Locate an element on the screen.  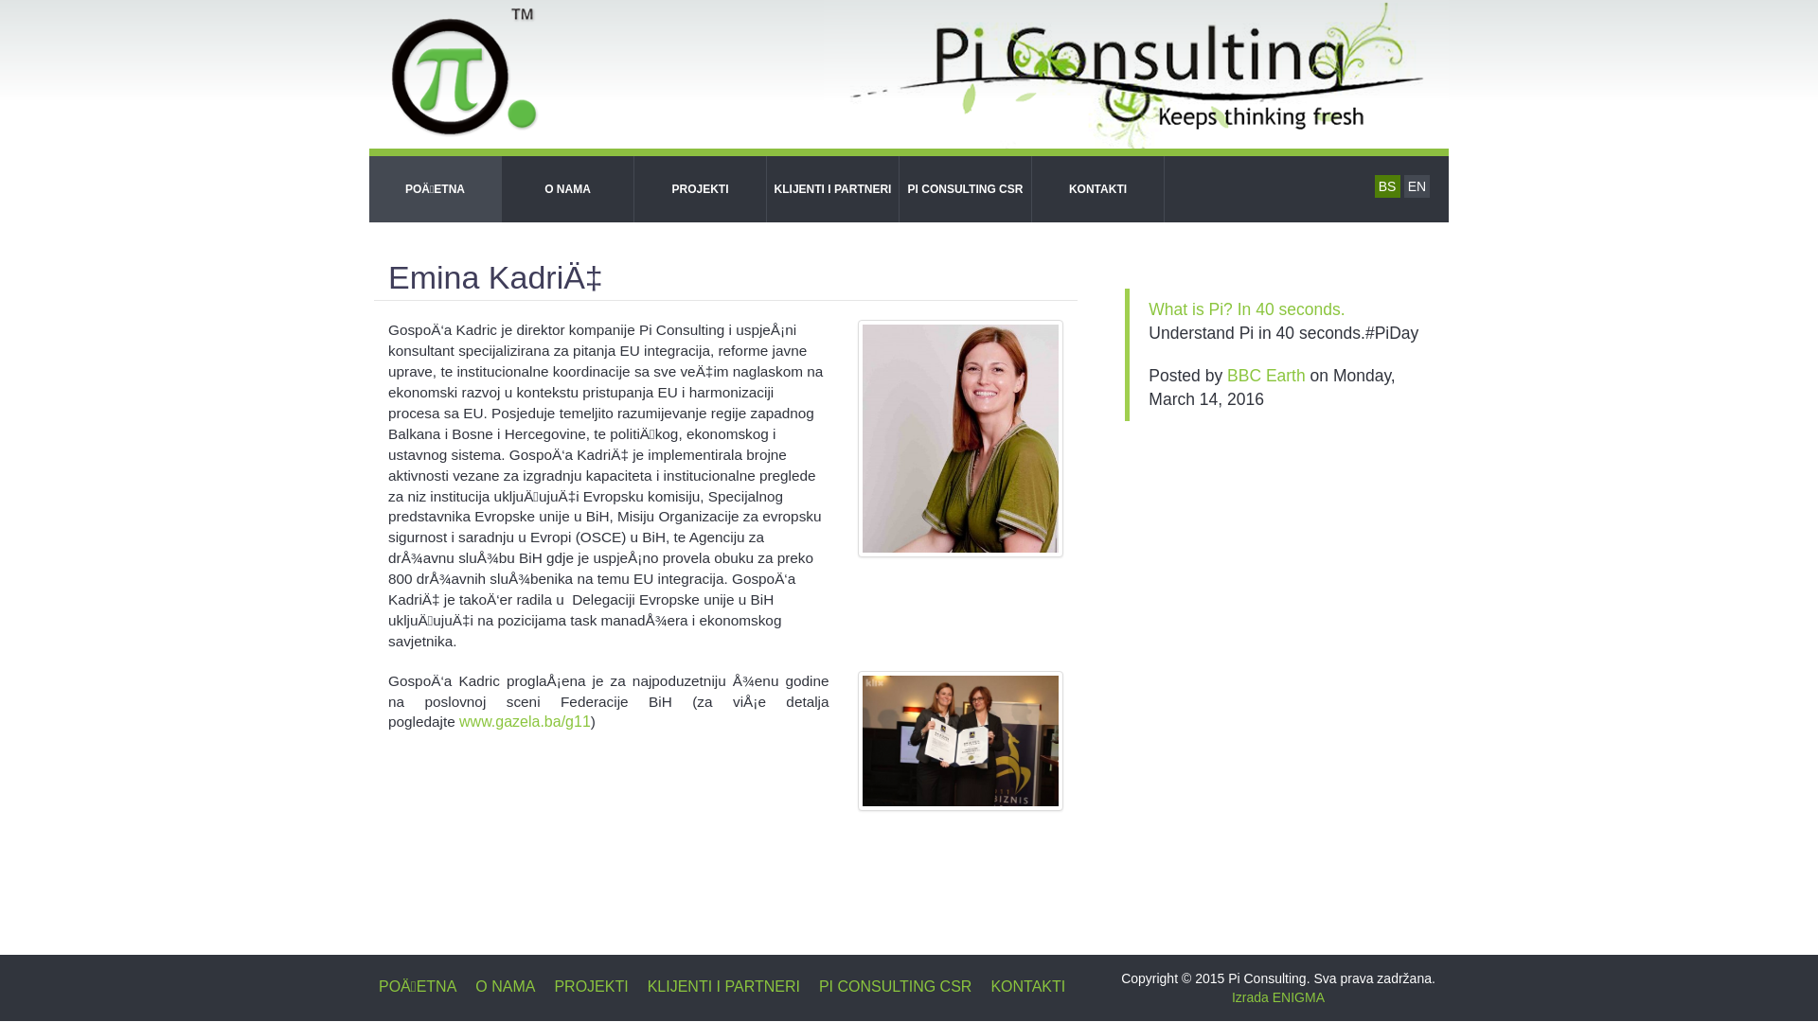
Emina Kadric is located at coordinates (961, 438).